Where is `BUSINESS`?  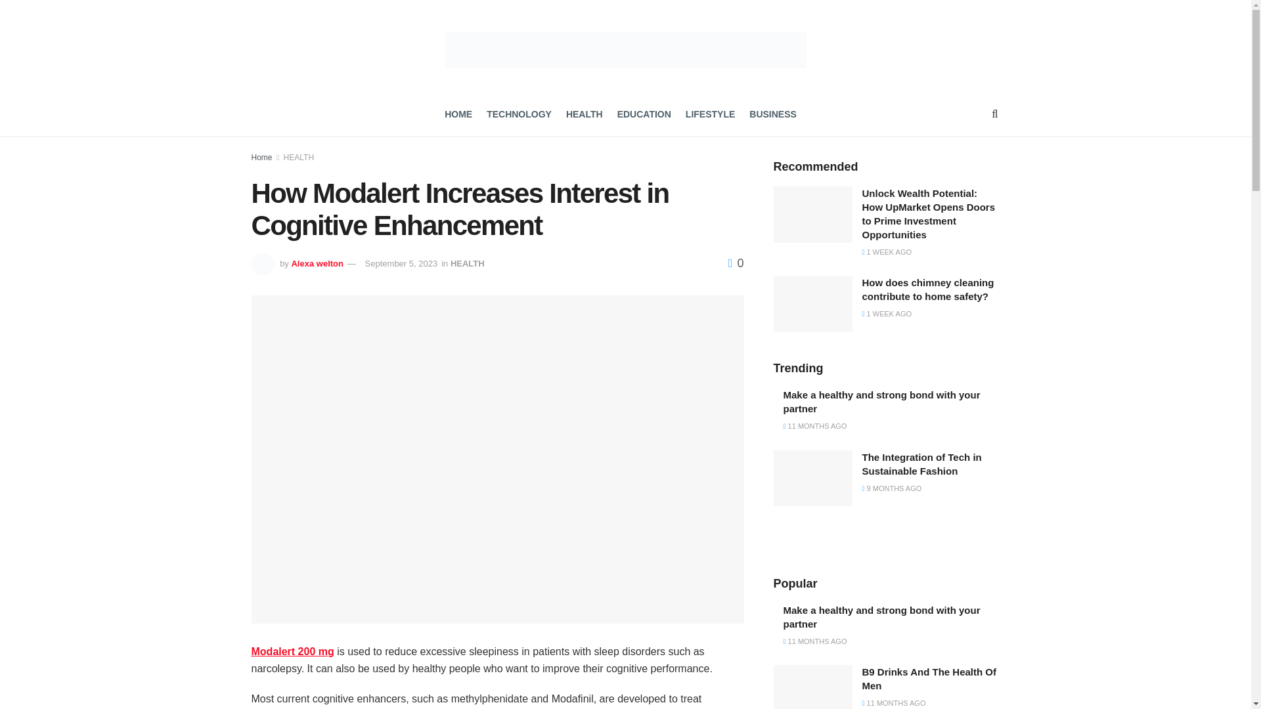
BUSINESS is located at coordinates (772, 114).